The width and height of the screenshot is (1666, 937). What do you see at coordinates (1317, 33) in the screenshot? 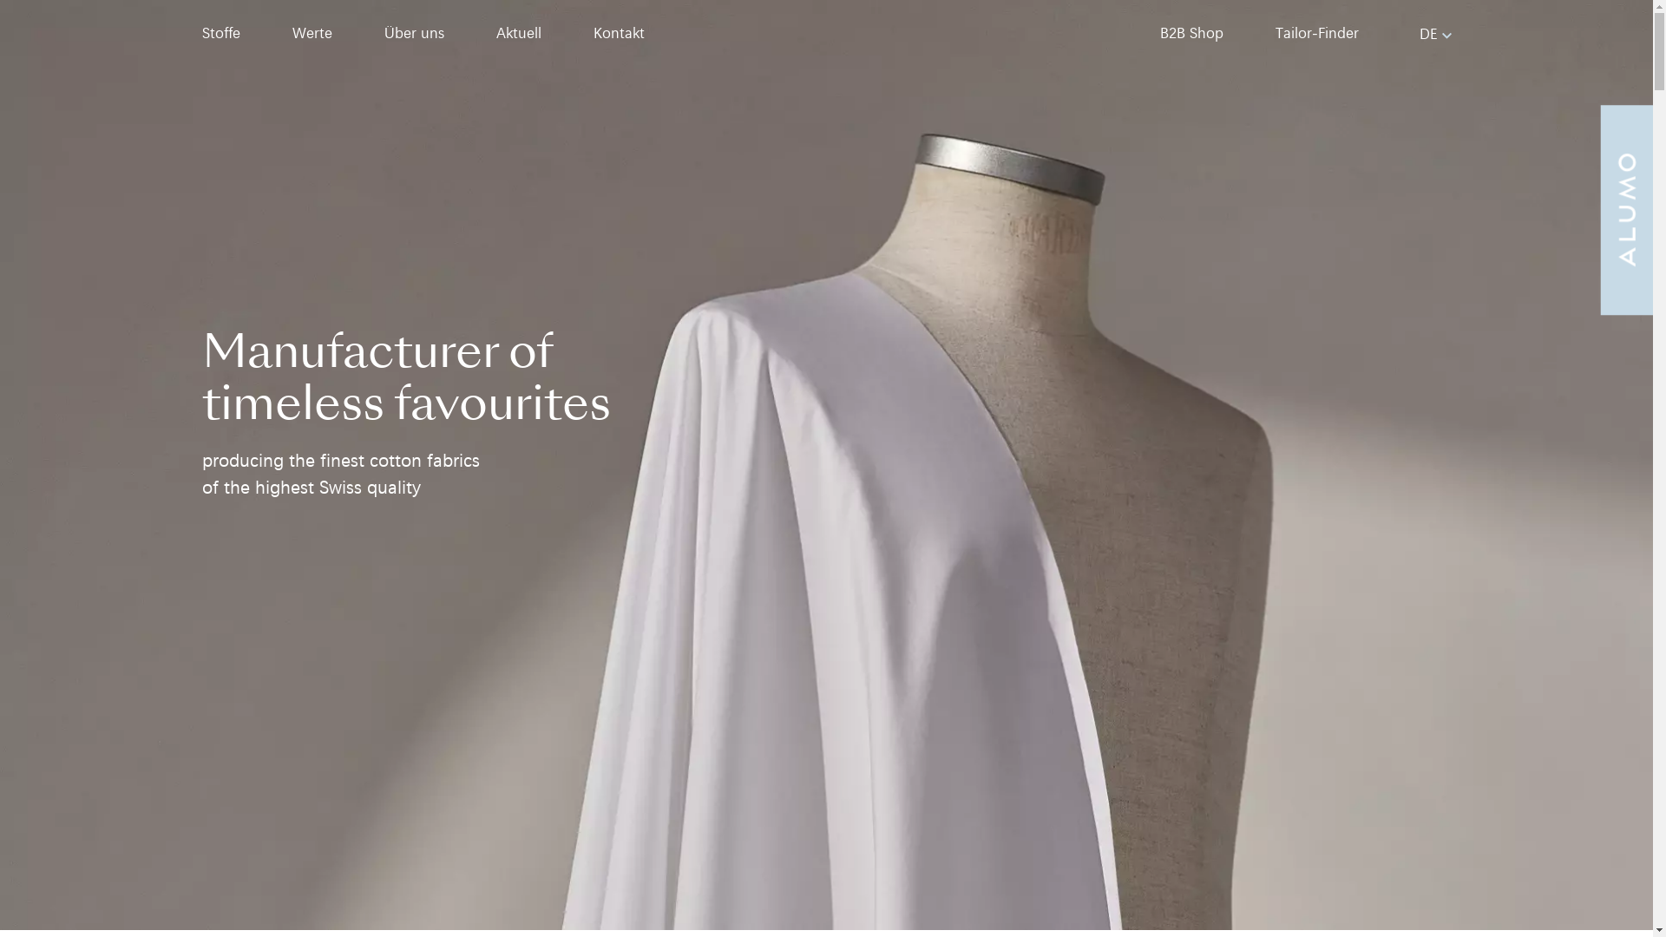
I see `Tailor-Finder` at bounding box center [1317, 33].